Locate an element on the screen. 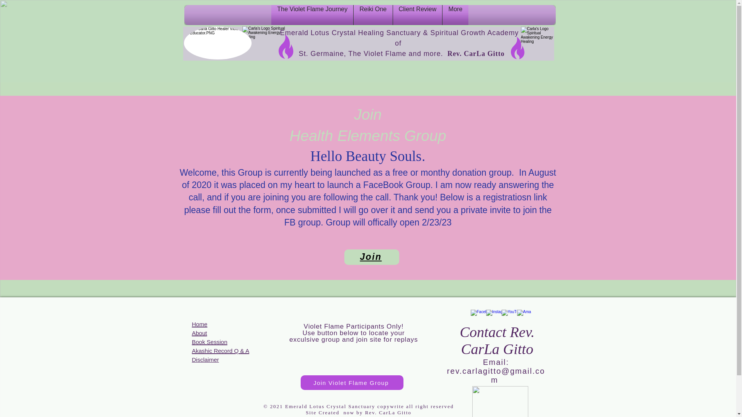 The height and width of the screenshot is (417, 742). Join is located at coordinates (371, 257).